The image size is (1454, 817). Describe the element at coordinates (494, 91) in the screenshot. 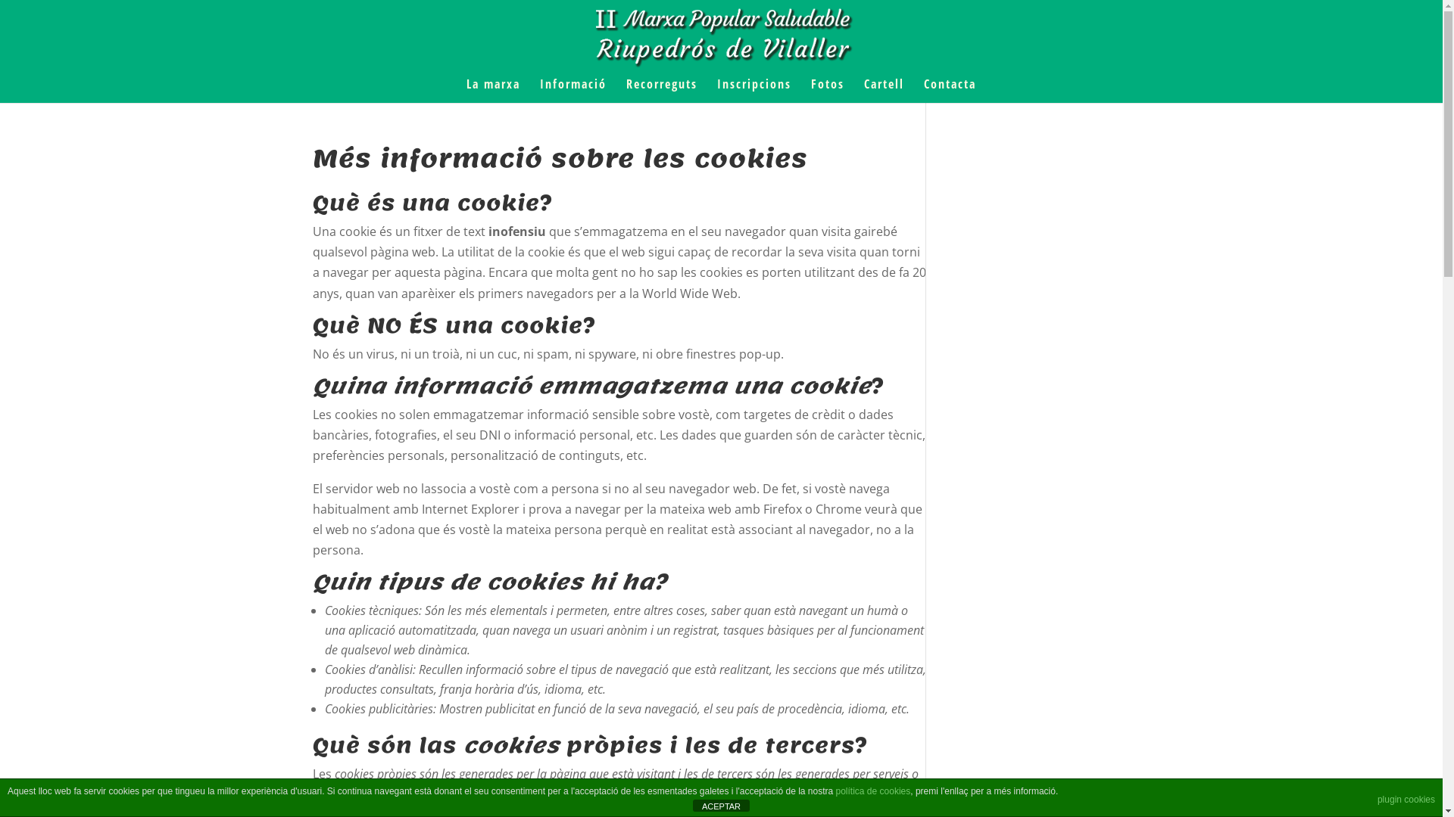

I see `La marxa` at that location.